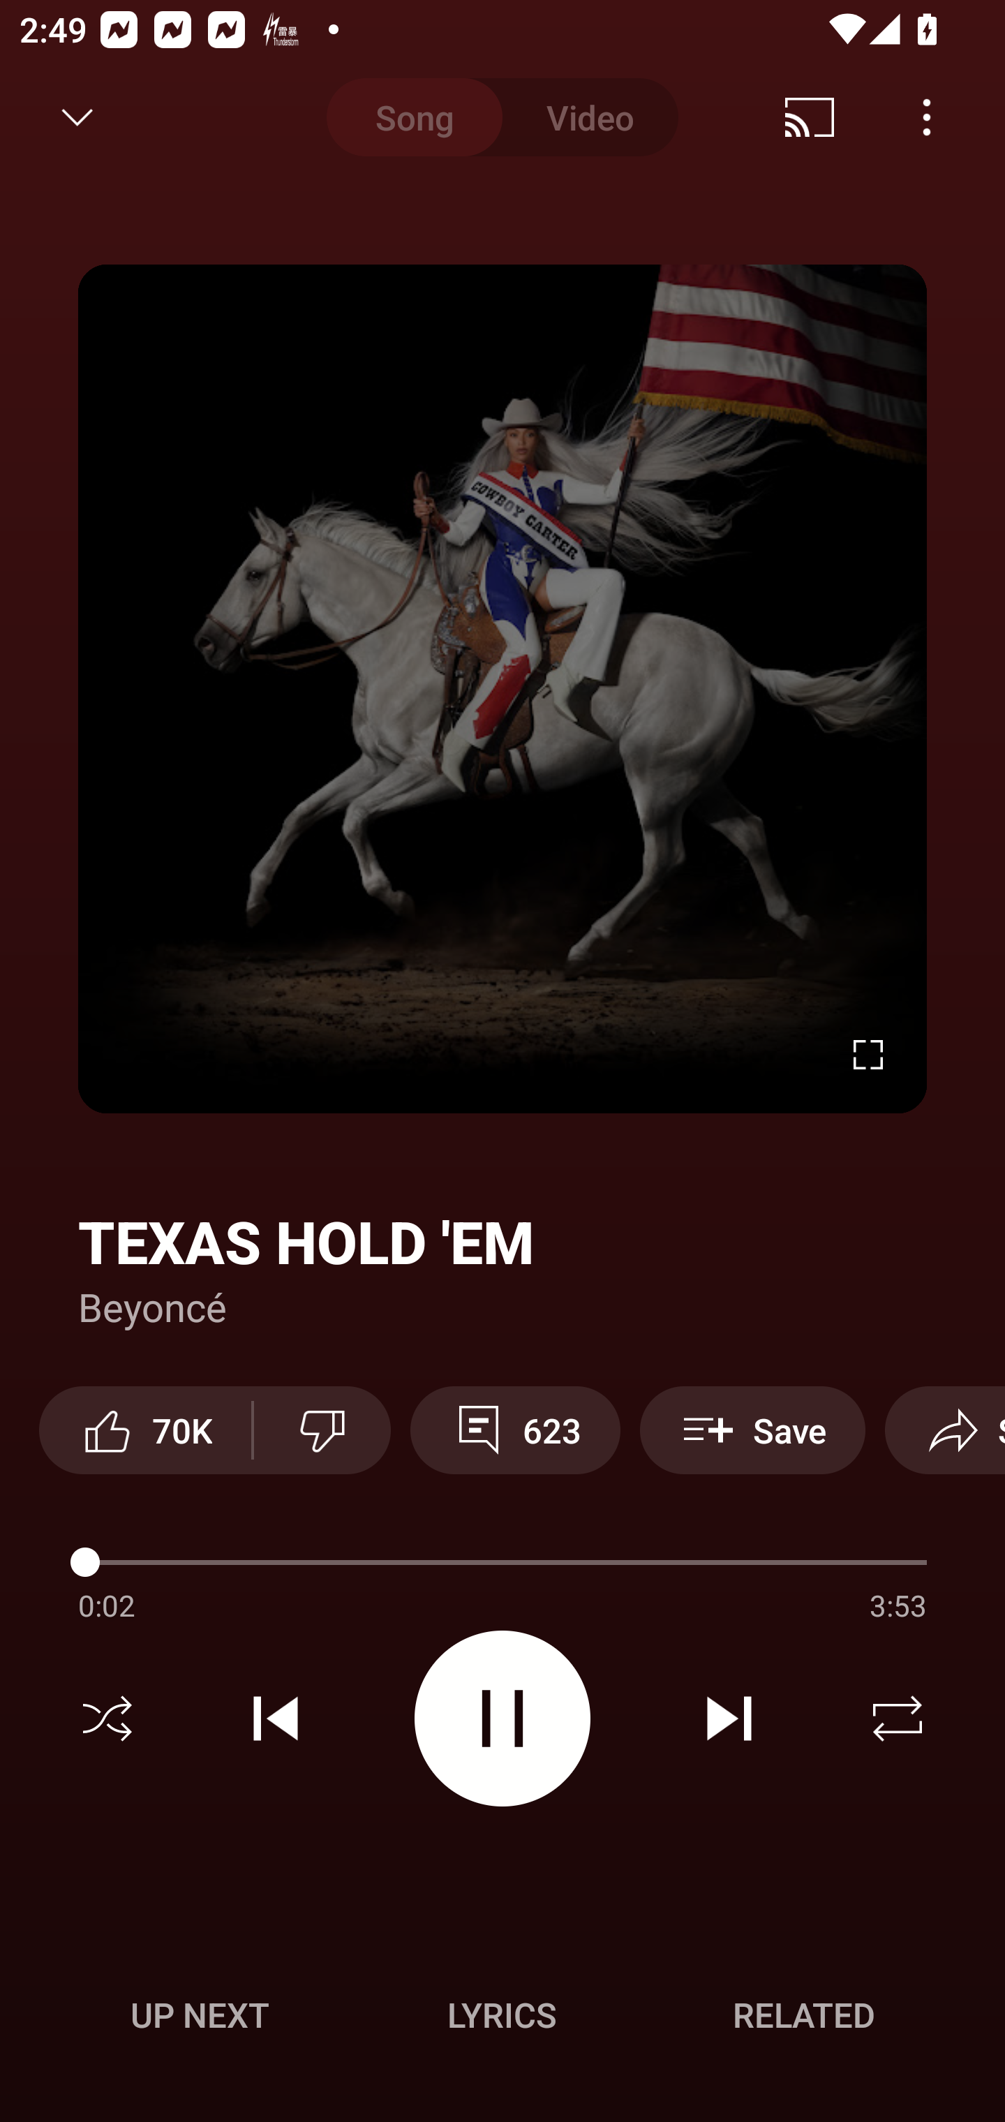 The image size is (1005, 2122). Describe the element at coordinates (145, 1430) in the screenshot. I see `70K like this video along with 70,240 other people` at that location.